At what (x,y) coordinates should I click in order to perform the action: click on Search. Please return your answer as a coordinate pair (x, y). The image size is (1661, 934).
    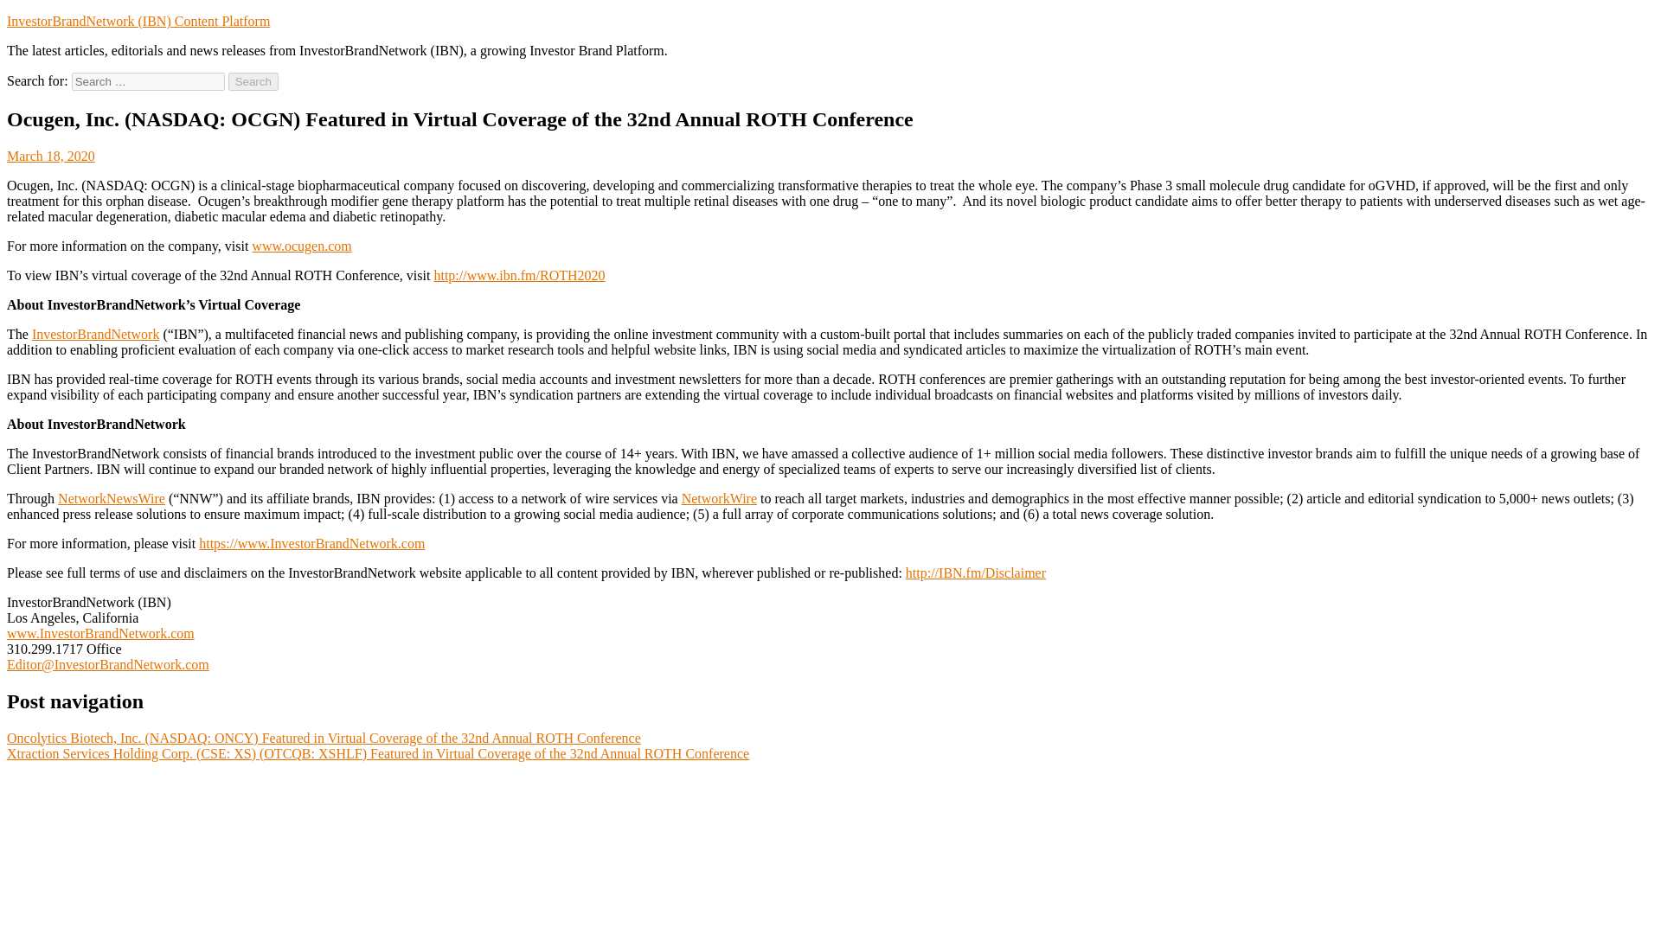
    Looking at the image, I should click on (253, 81).